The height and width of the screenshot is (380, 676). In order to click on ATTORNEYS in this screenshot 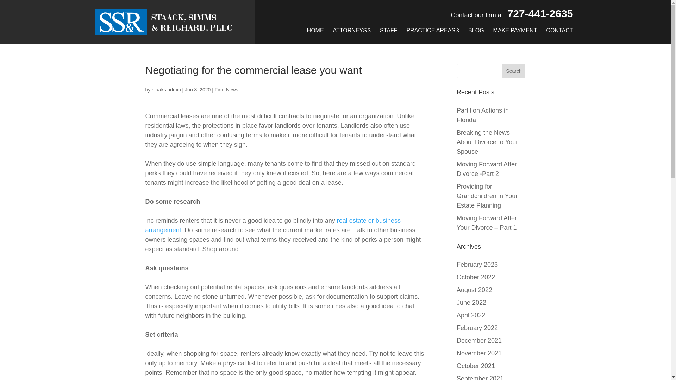, I will do `click(352, 30)`.